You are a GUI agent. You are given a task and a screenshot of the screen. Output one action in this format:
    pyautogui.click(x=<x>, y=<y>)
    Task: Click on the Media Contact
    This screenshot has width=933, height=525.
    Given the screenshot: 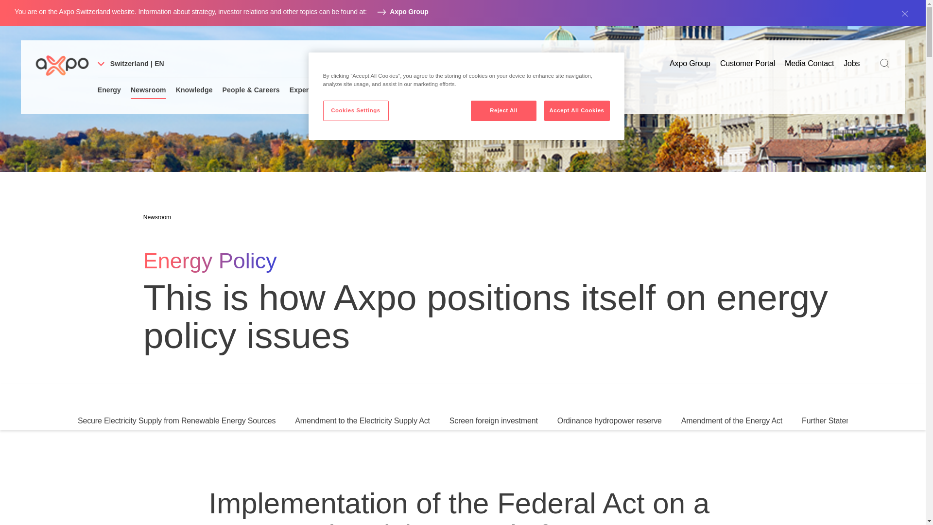 What is the action you would take?
    pyautogui.click(x=809, y=63)
    